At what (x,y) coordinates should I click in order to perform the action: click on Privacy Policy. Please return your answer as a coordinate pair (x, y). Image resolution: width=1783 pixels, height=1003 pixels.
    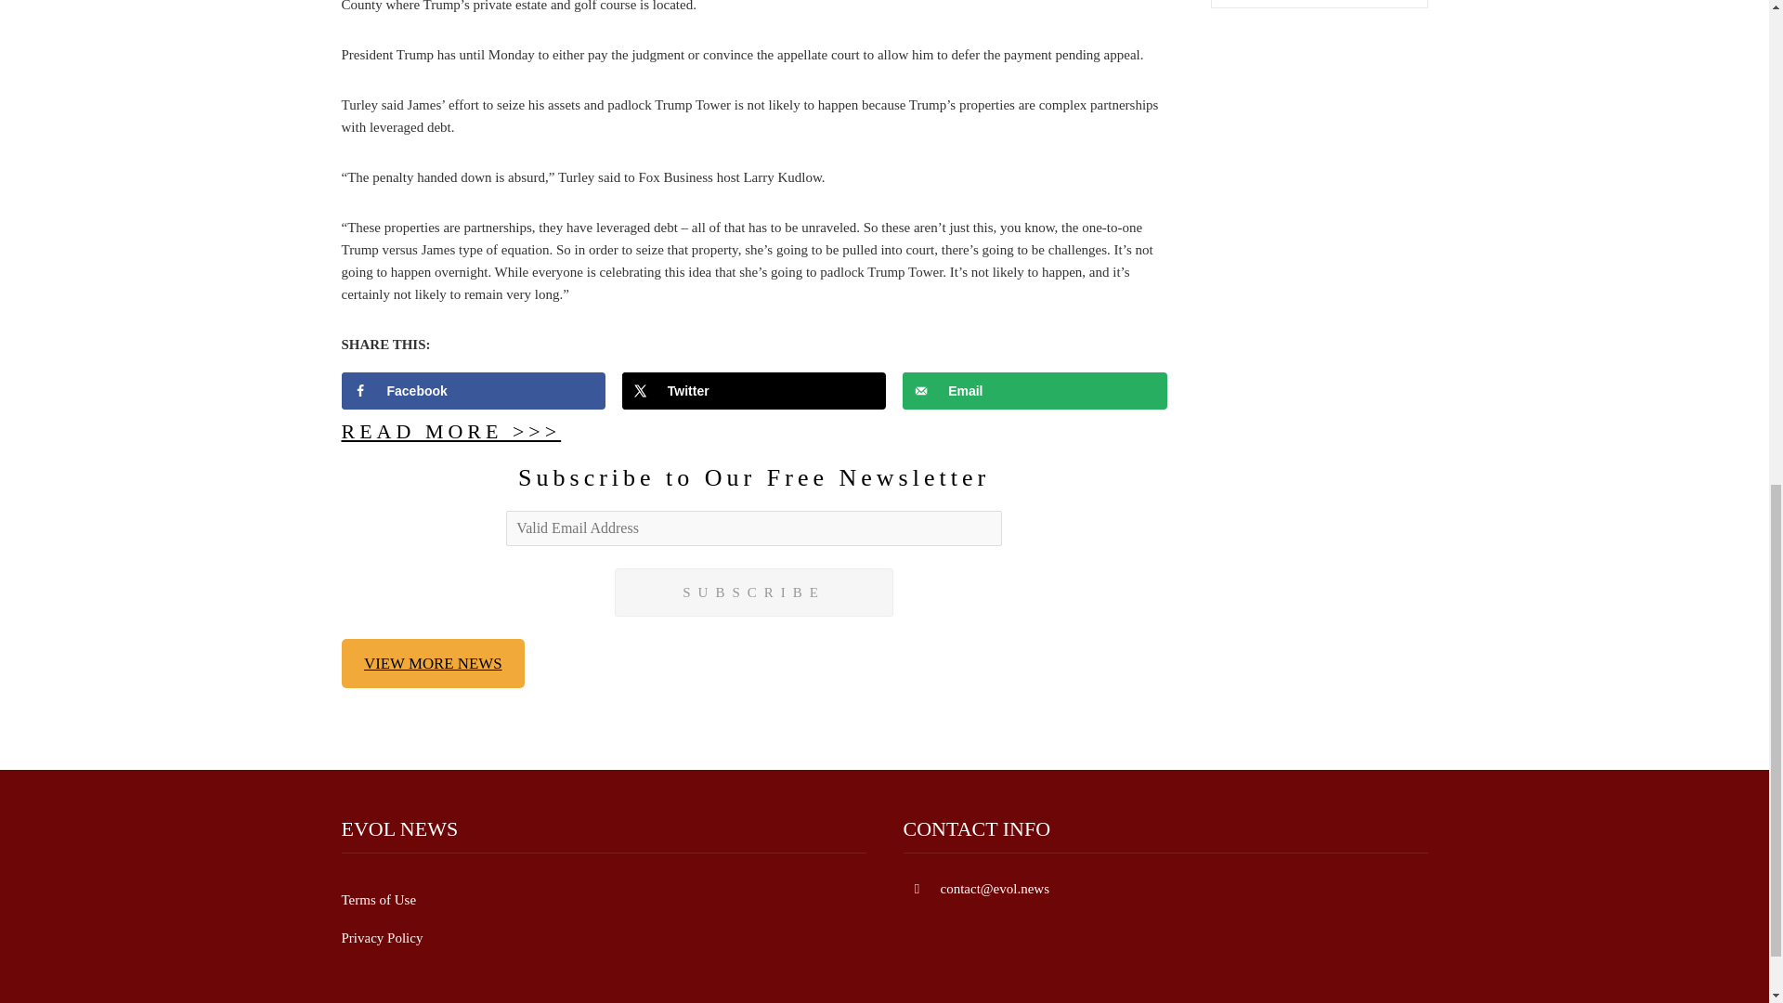
    Looking at the image, I should click on (383, 938).